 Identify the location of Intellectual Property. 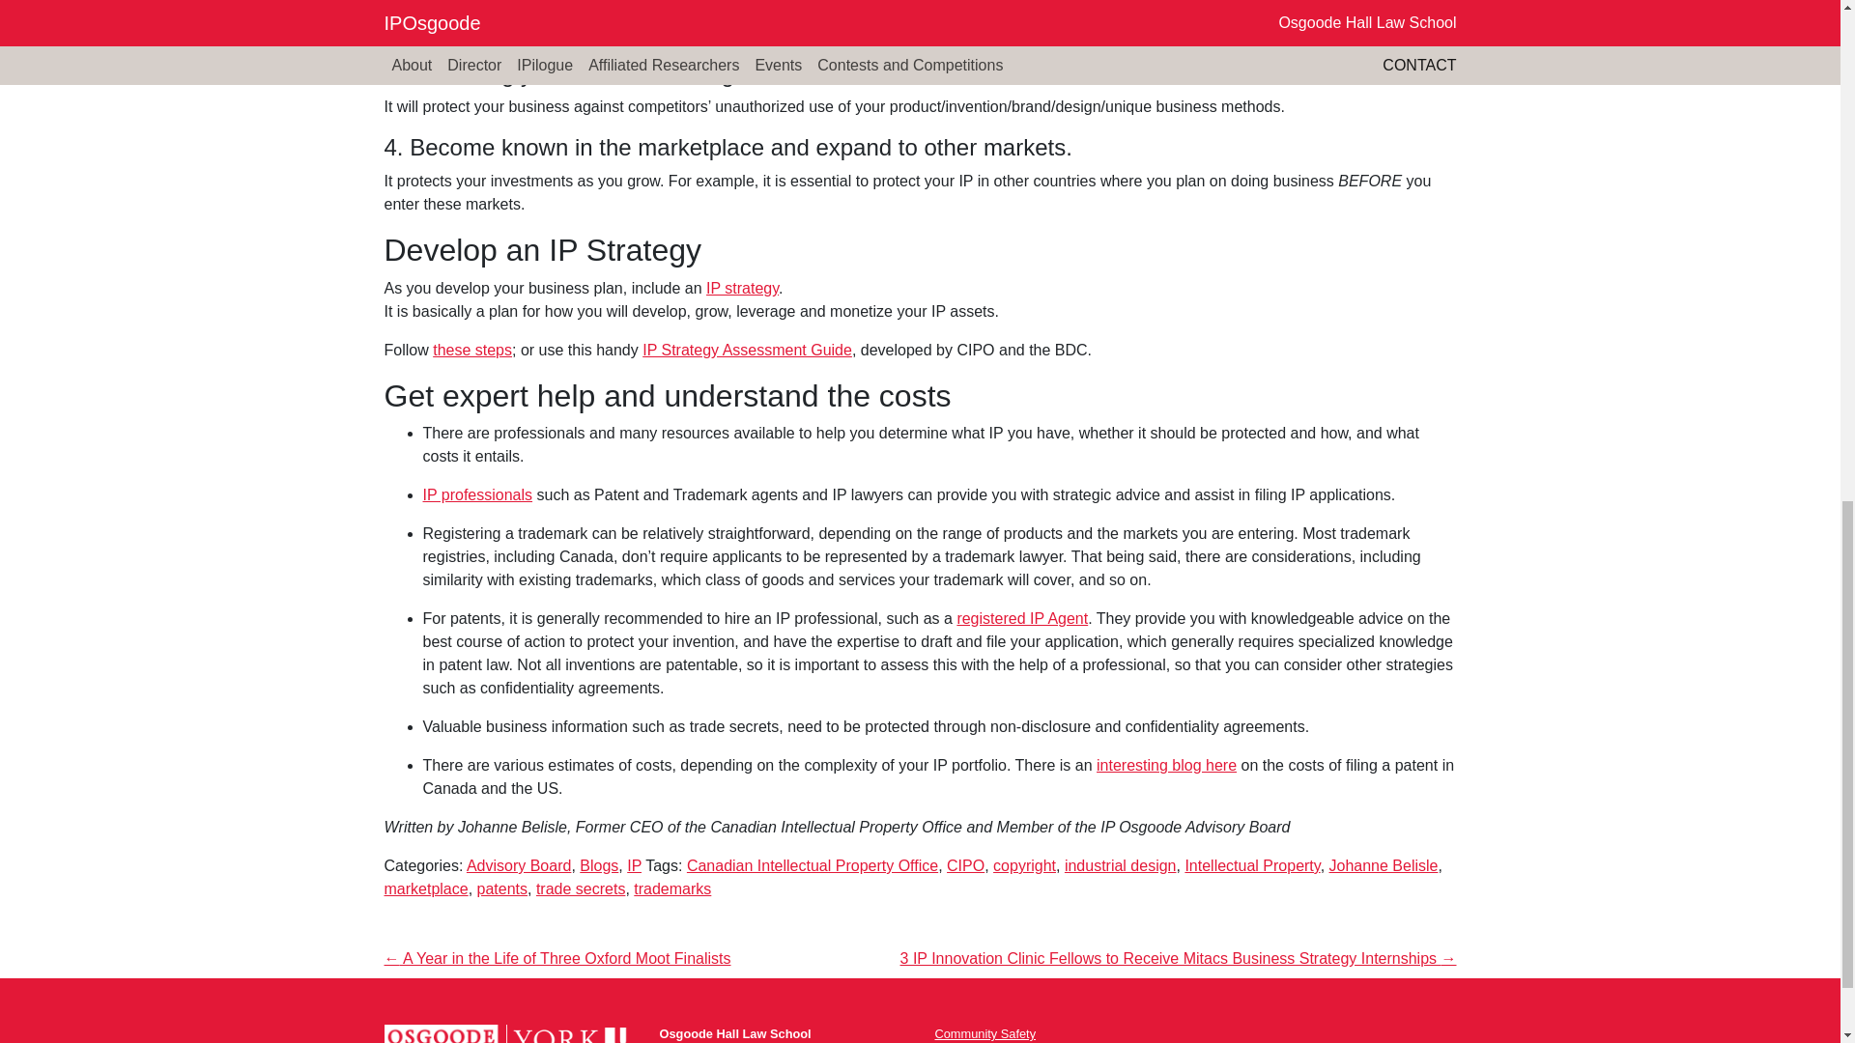
(1252, 865).